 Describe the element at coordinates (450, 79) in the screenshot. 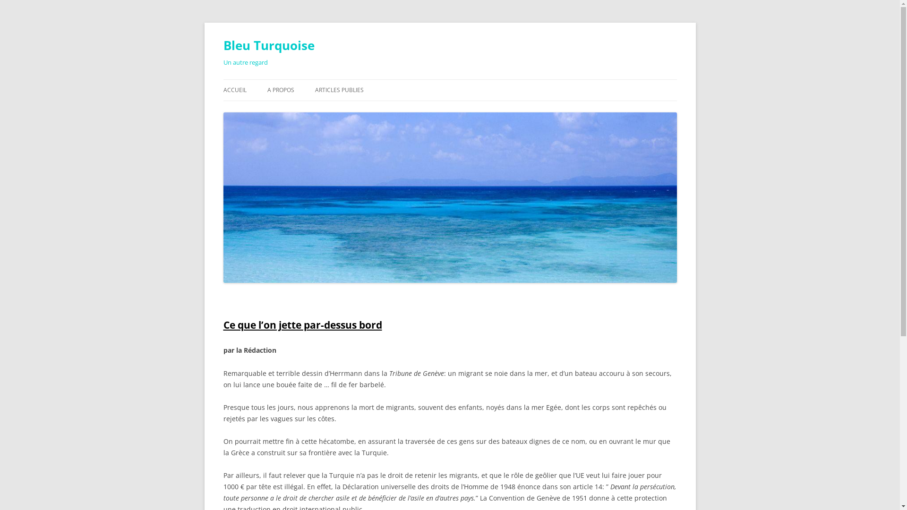

I see `Aller au contenu` at that location.